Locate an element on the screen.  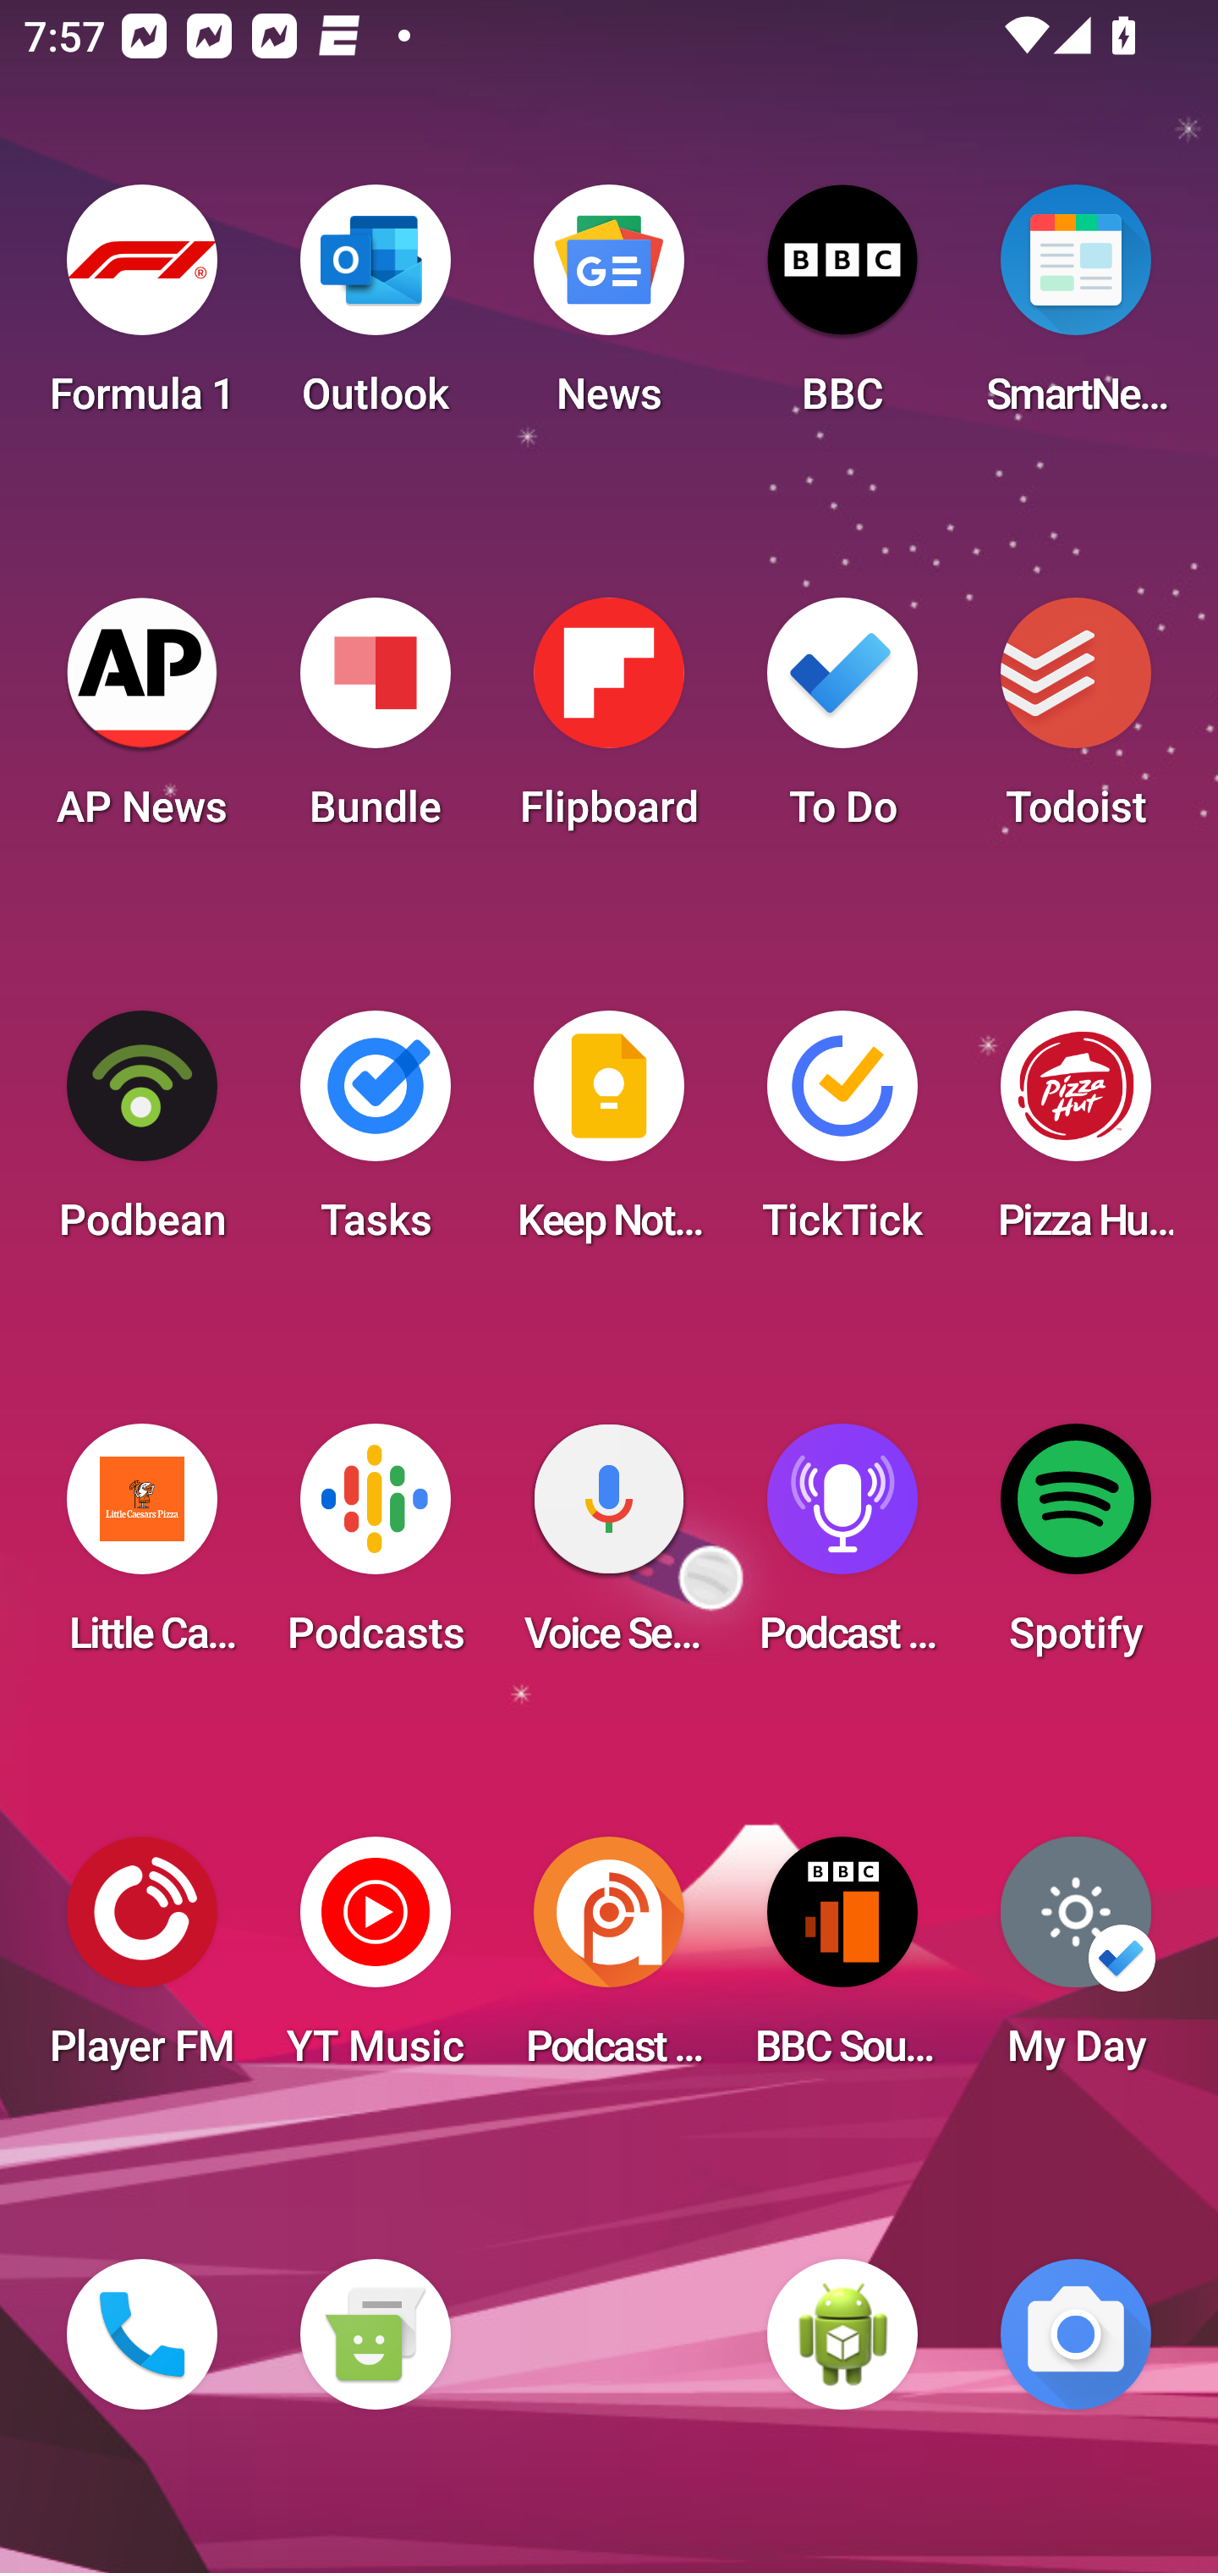
TickTick is located at coordinates (842, 1136).